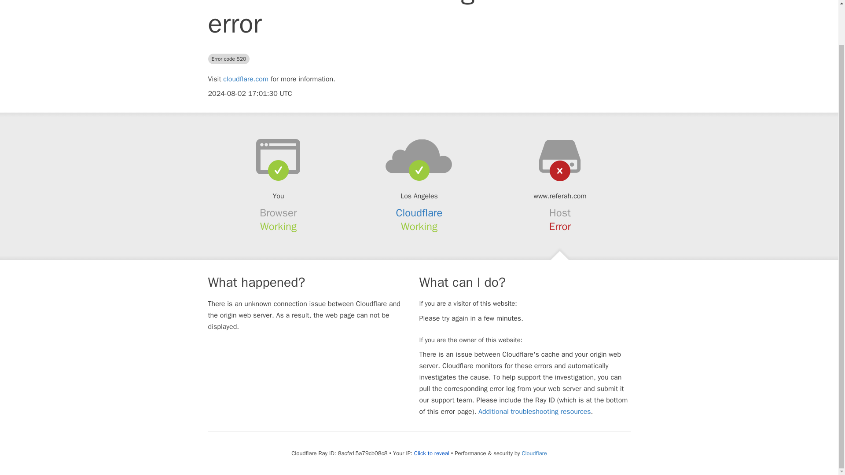 The height and width of the screenshot is (475, 845). What do you see at coordinates (431, 453) in the screenshot?
I see `Click to reveal` at bounding box center [431, 453].